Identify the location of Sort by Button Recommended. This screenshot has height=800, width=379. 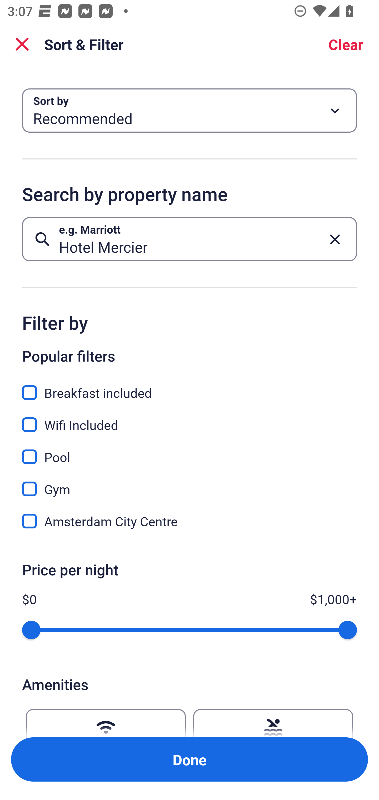
(189, 111).